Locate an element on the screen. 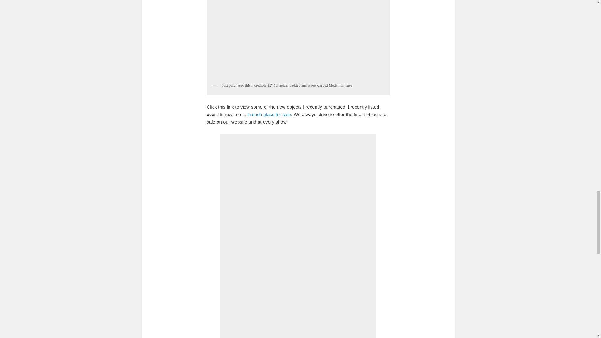 This screenshot has height=338, width=601. French glass for sale. is located at coordinates (270, 114).